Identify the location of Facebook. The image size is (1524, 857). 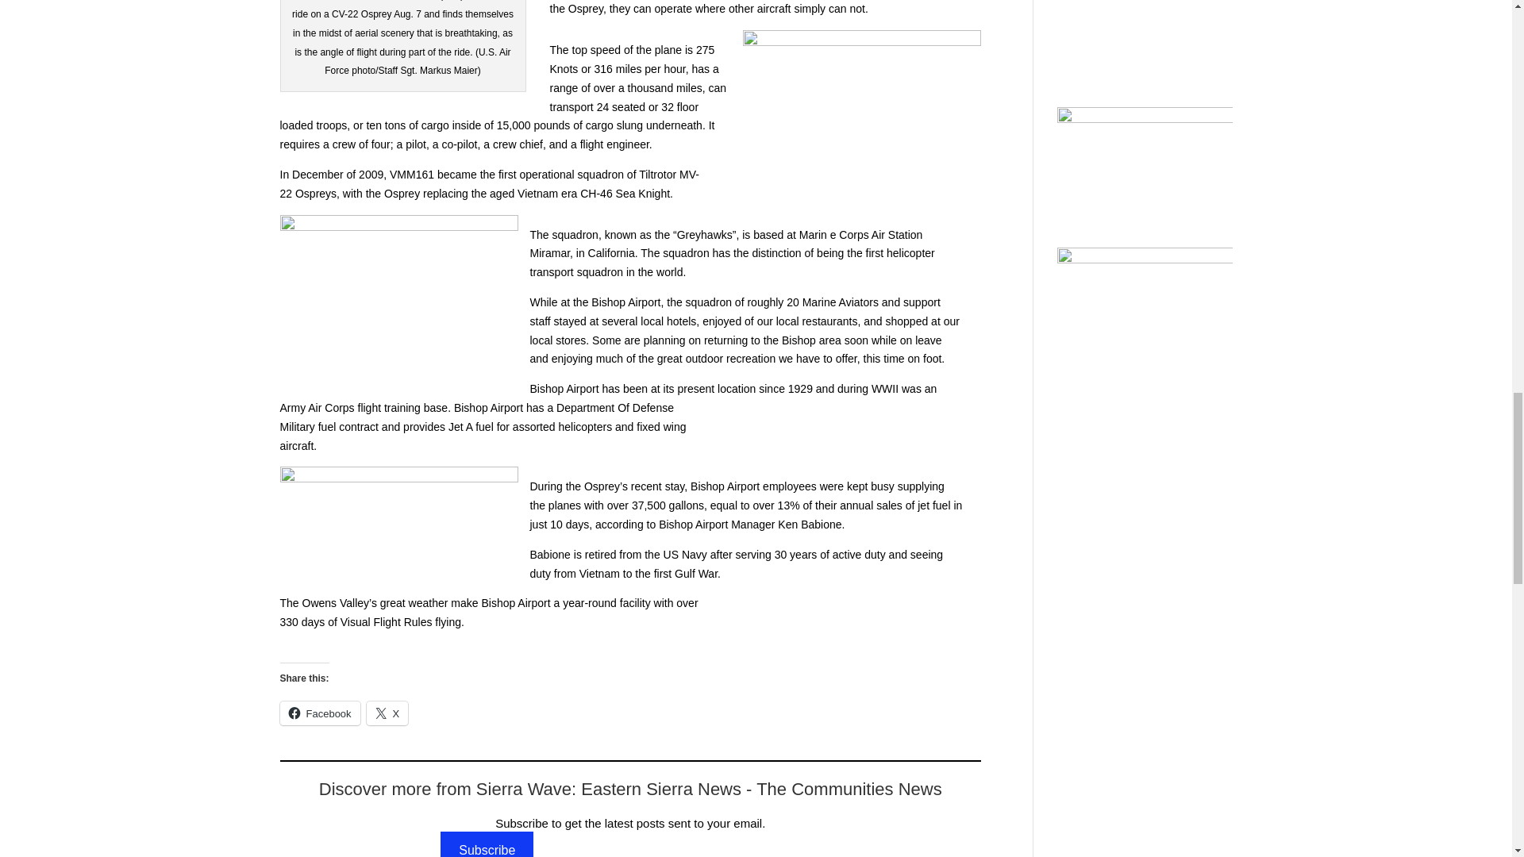
(319, 713).